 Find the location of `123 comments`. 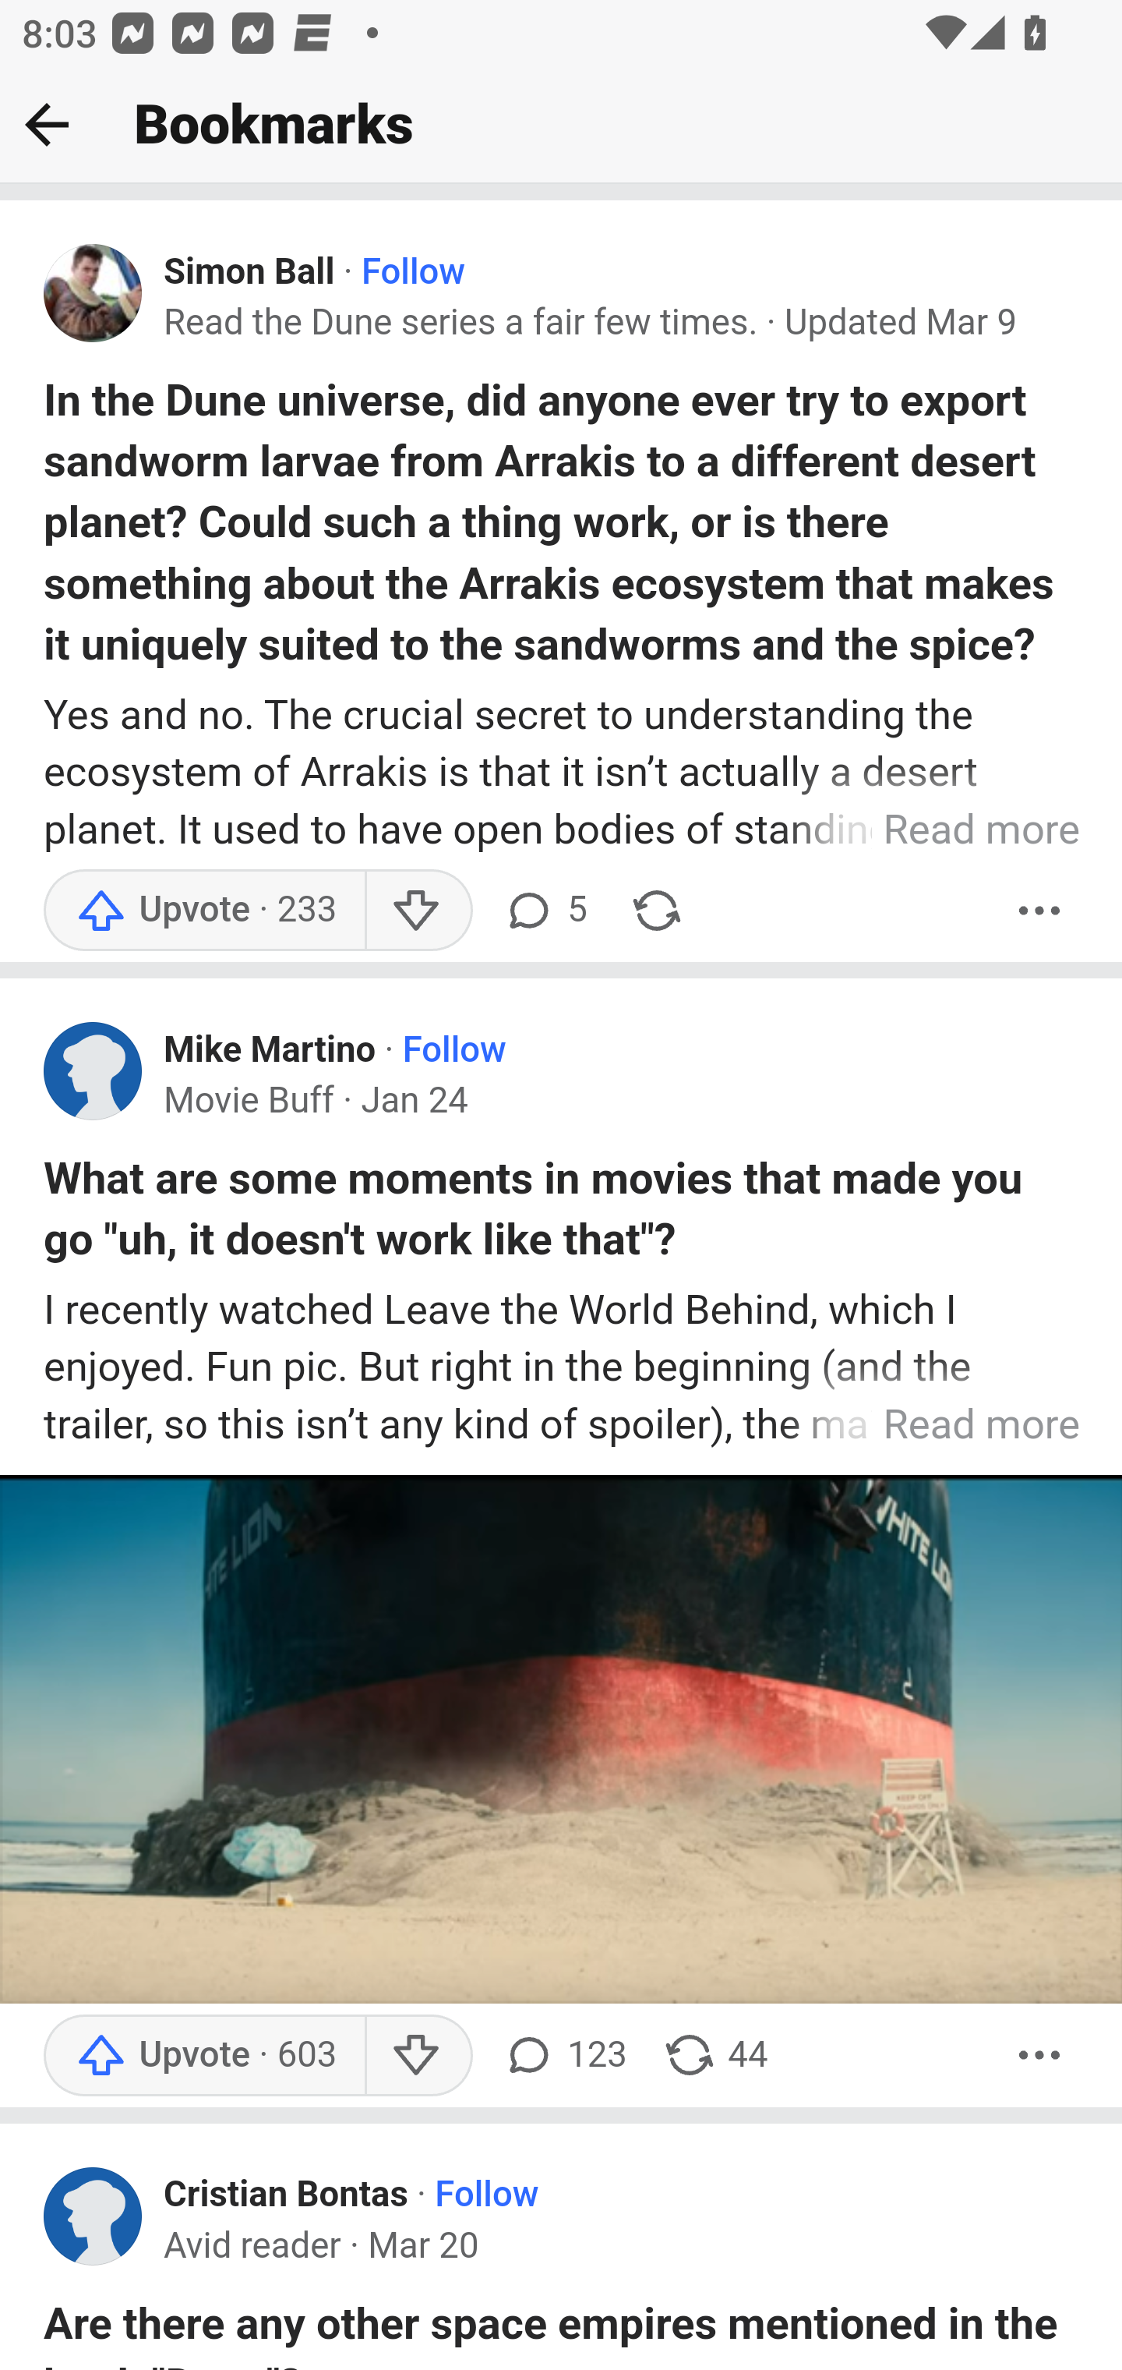

123 comments is located at coordinates (564, 2054).